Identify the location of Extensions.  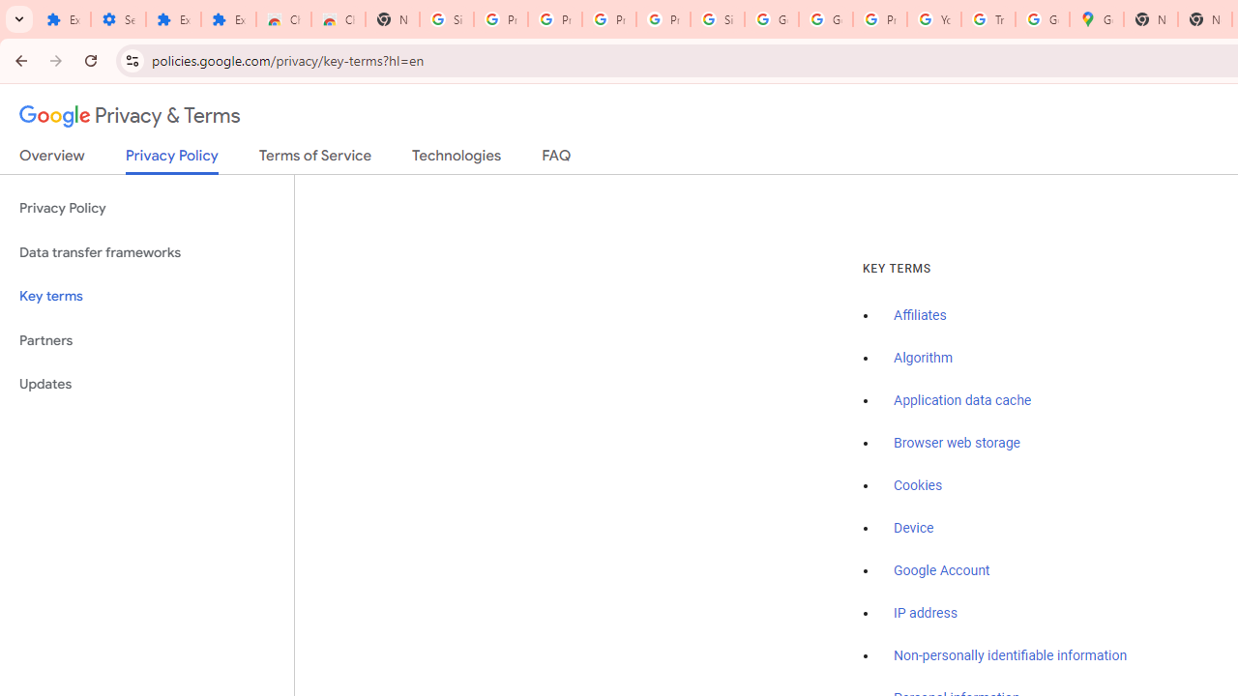
(174, 19).